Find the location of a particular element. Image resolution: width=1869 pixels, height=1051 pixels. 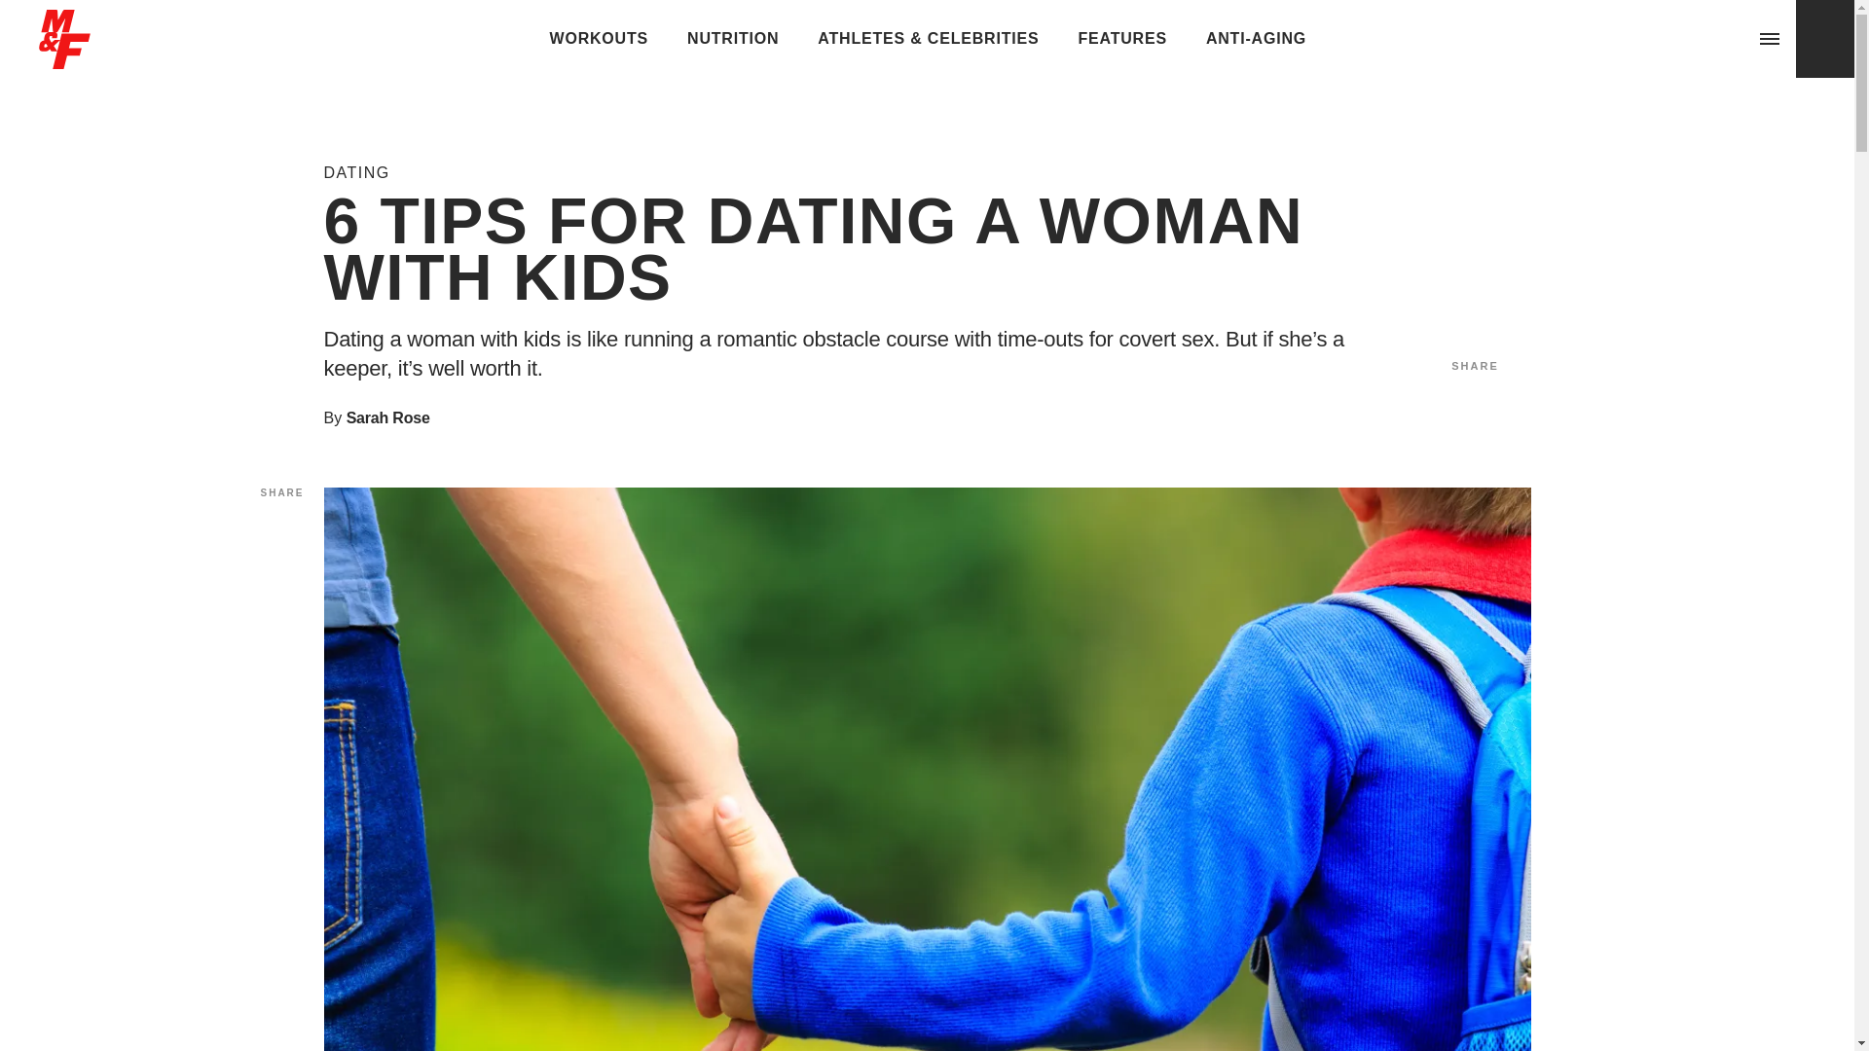

WORKOUTS is located at coordinates (600, 39).